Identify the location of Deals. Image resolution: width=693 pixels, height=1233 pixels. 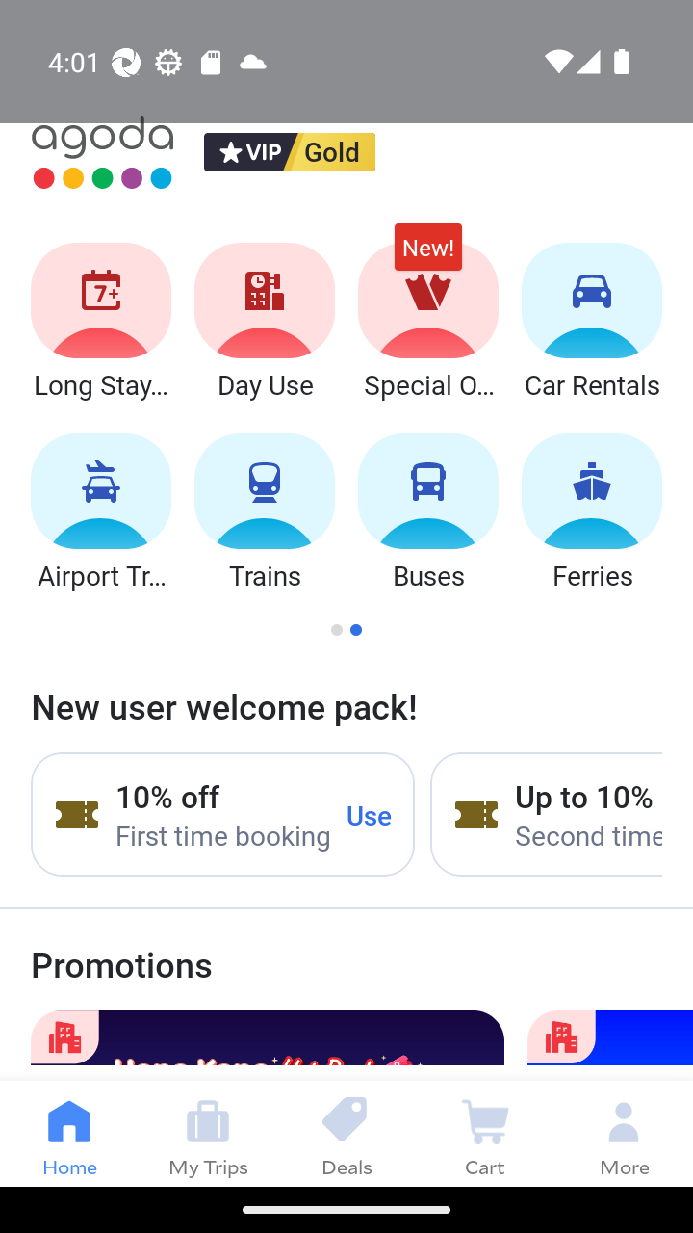
(346, 1133).